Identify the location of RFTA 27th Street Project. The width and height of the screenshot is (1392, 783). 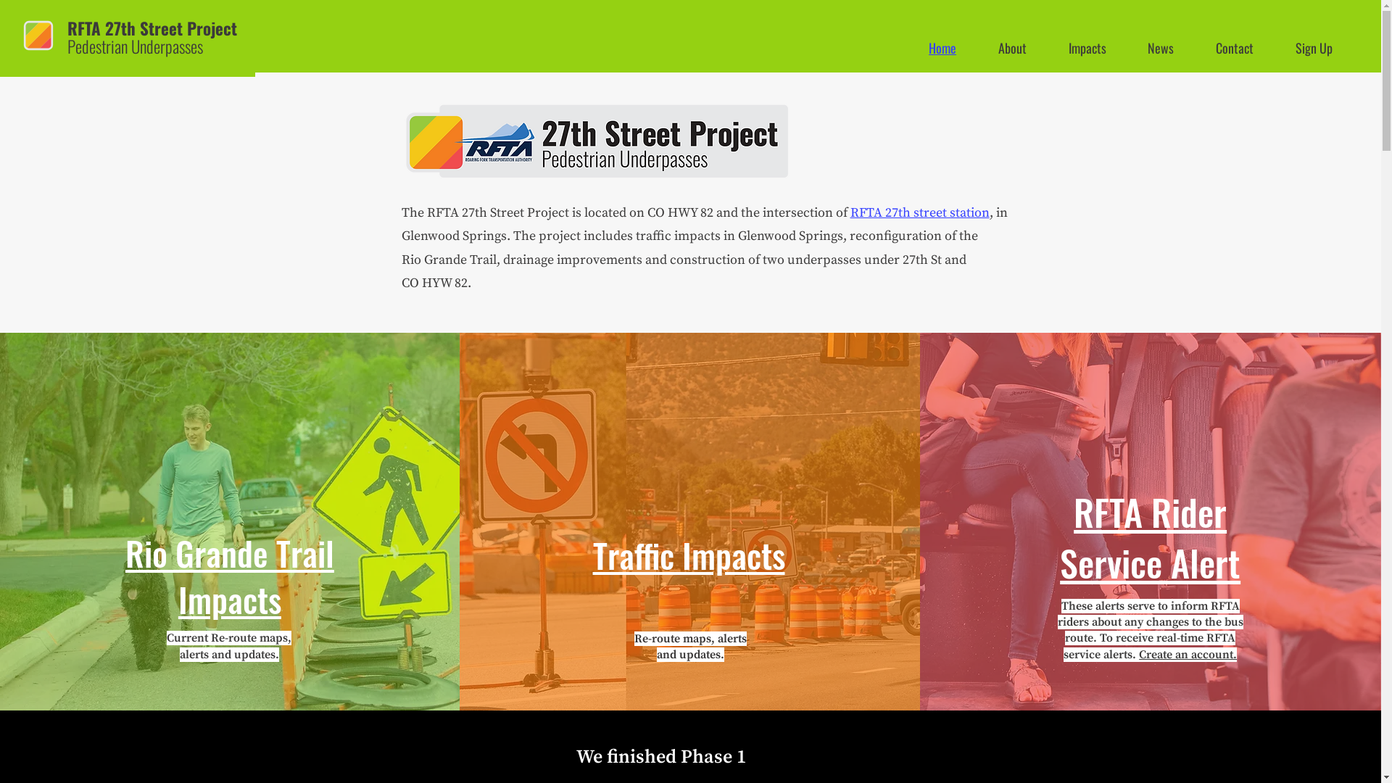
(152, 28).